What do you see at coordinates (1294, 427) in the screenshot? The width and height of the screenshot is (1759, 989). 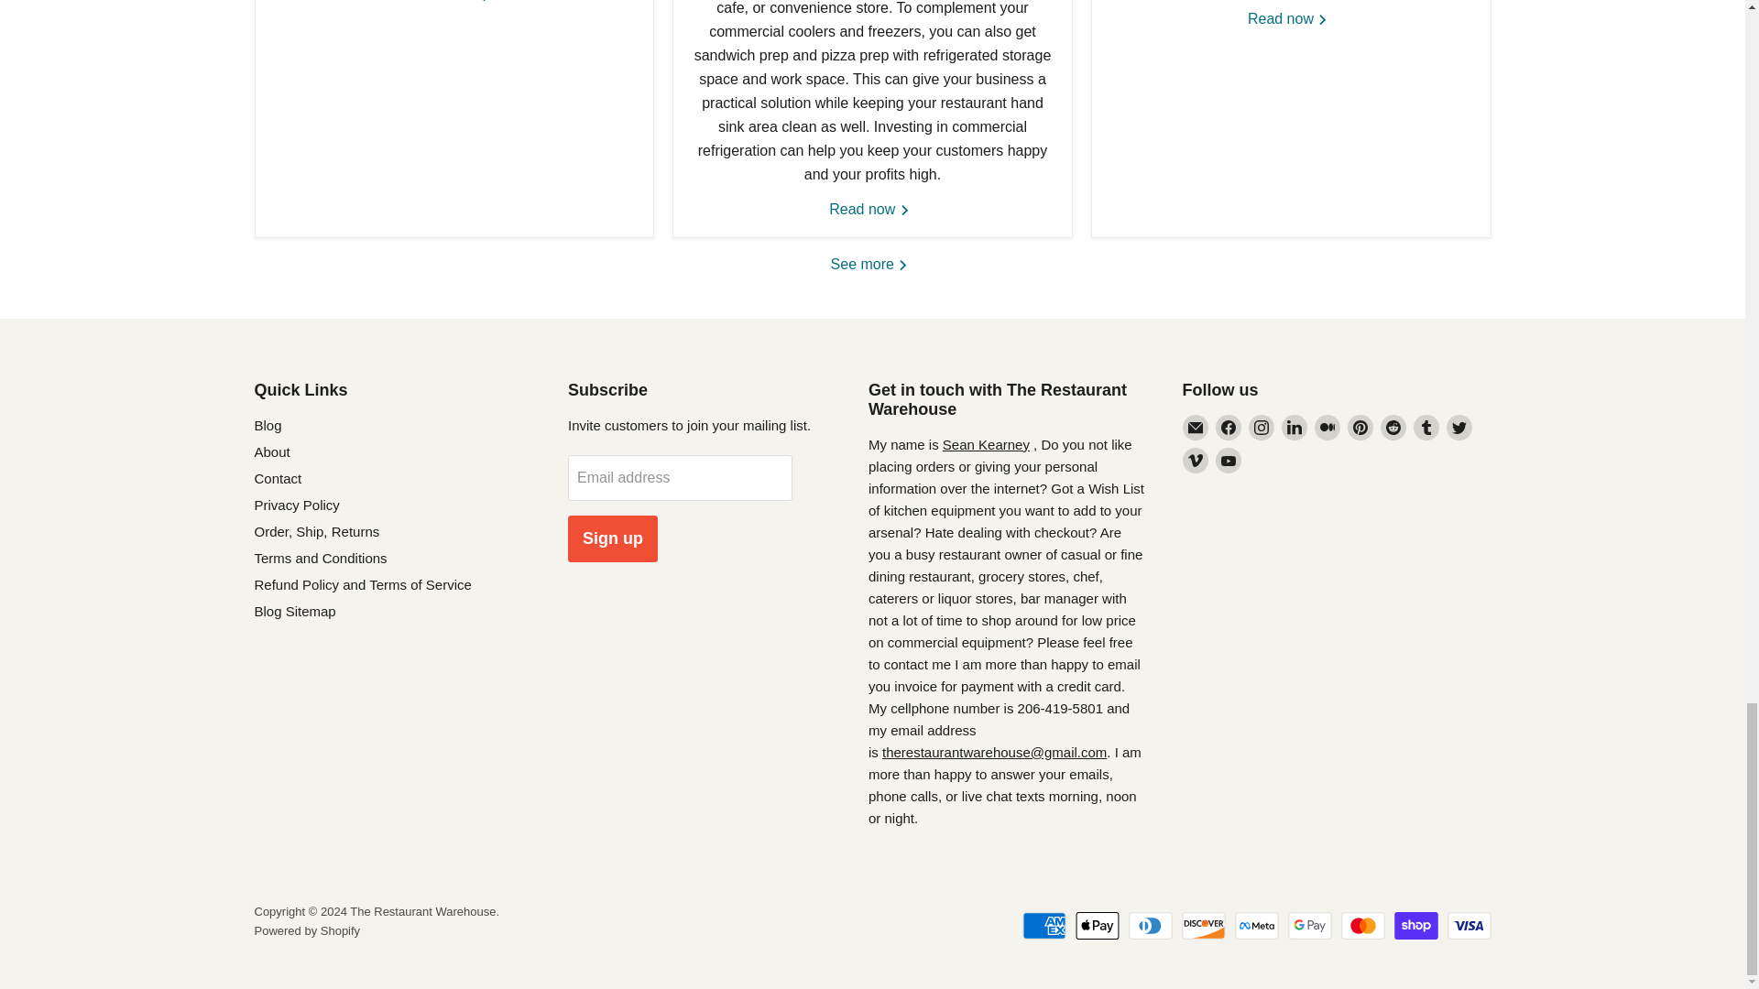 I see `LinkedIn` at bounding box center [1294, 427].